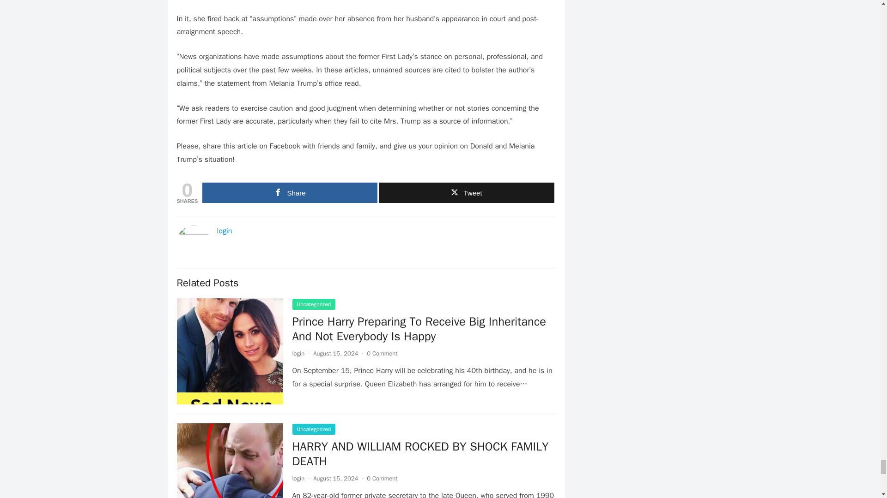 The image size is (887, 498). I want to click on 0 Comment, so click(382, 353).